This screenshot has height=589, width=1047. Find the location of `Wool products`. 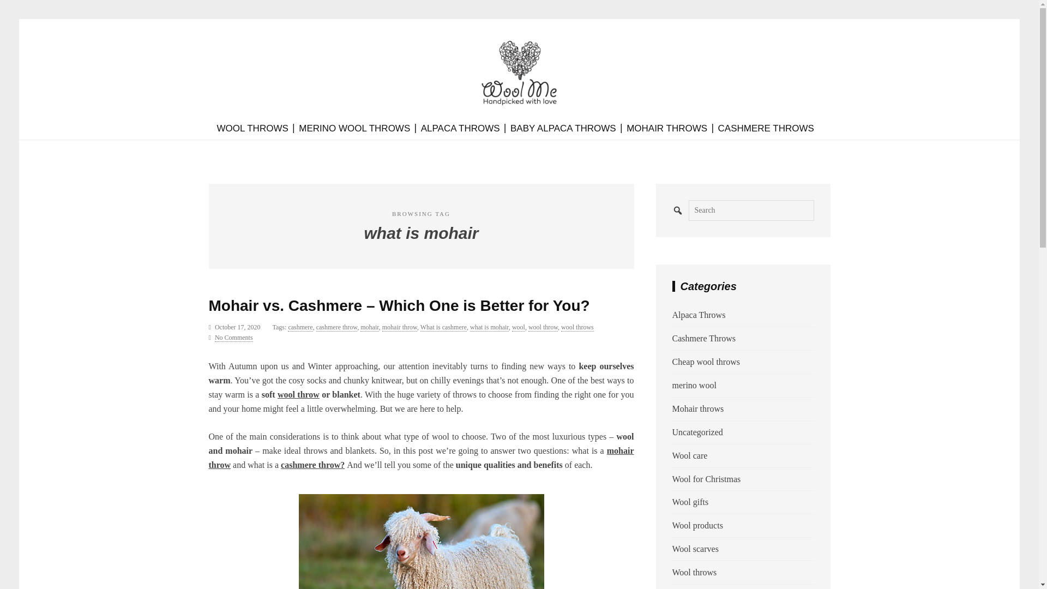

Wool products is located at coordinates (697, 525).